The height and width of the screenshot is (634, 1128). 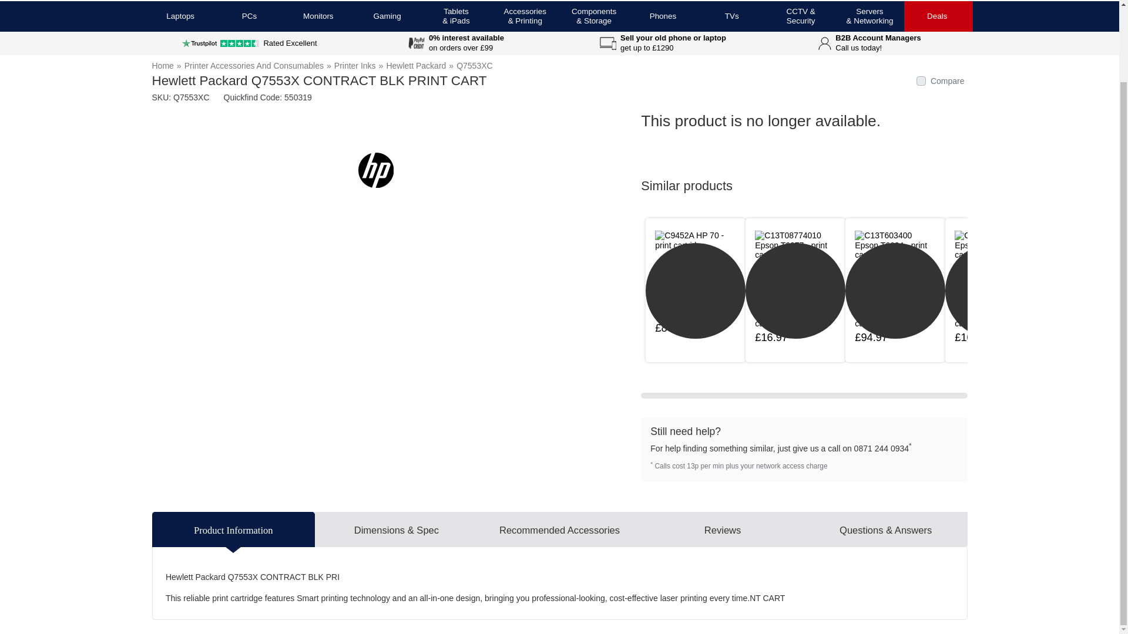 What do you see at coordinates (180, 16) in the screenshot?
I see `Laptops` at bounding box center [180, 16].